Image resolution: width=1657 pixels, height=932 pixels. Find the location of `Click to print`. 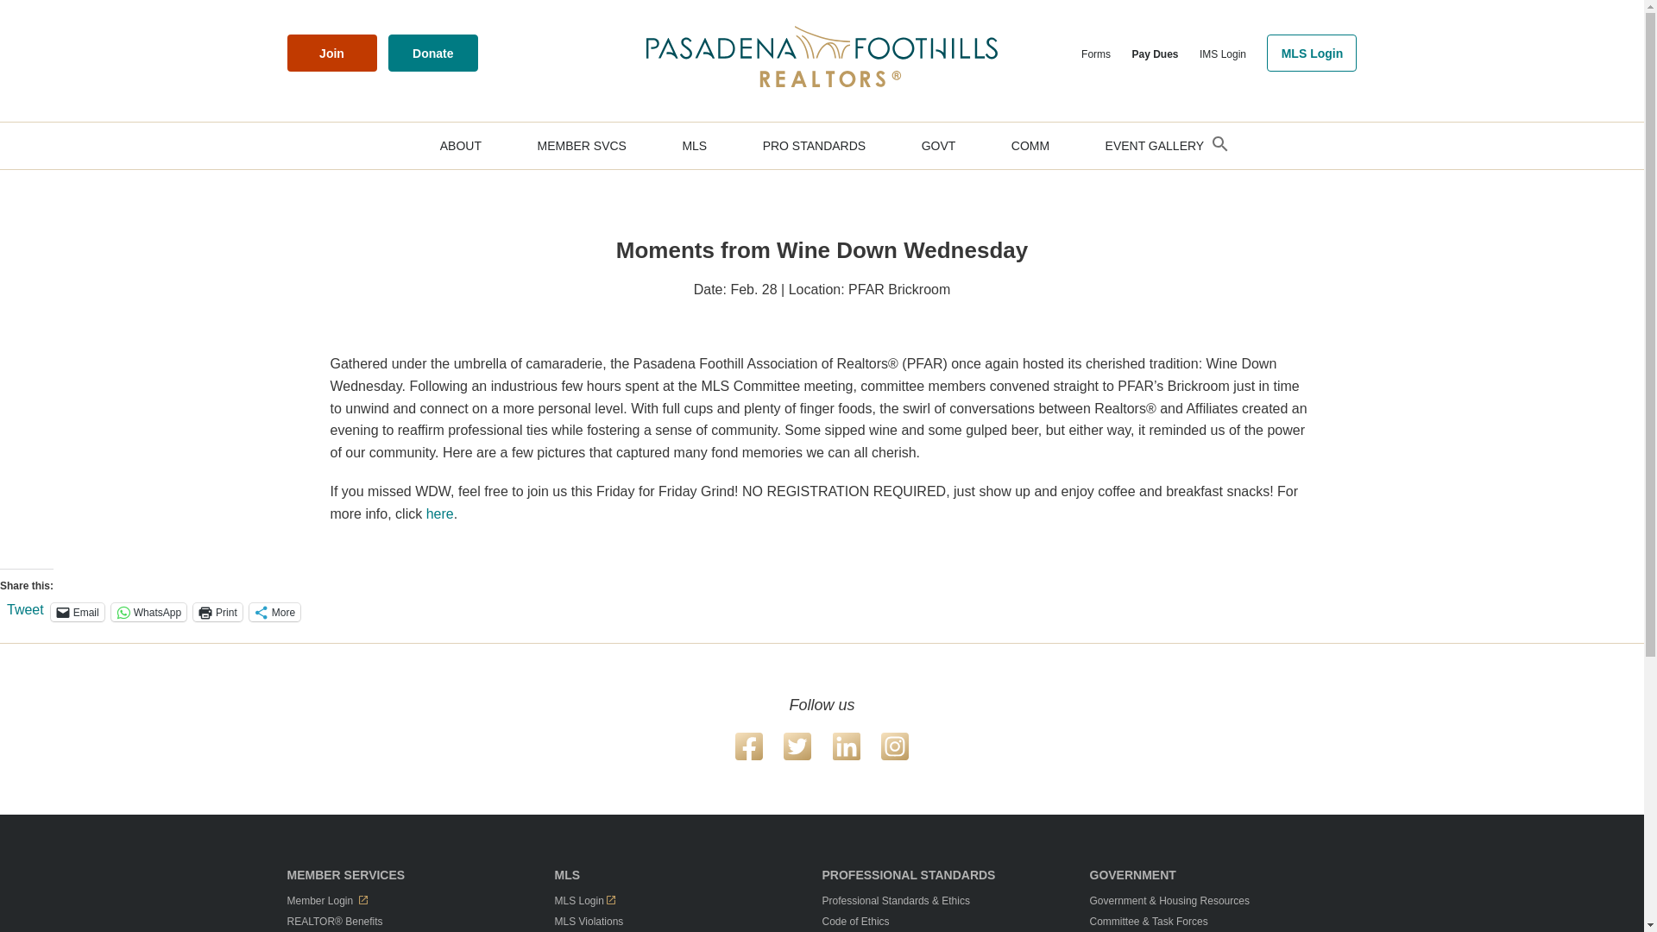

Click to print is located at coordinates (217, 612).